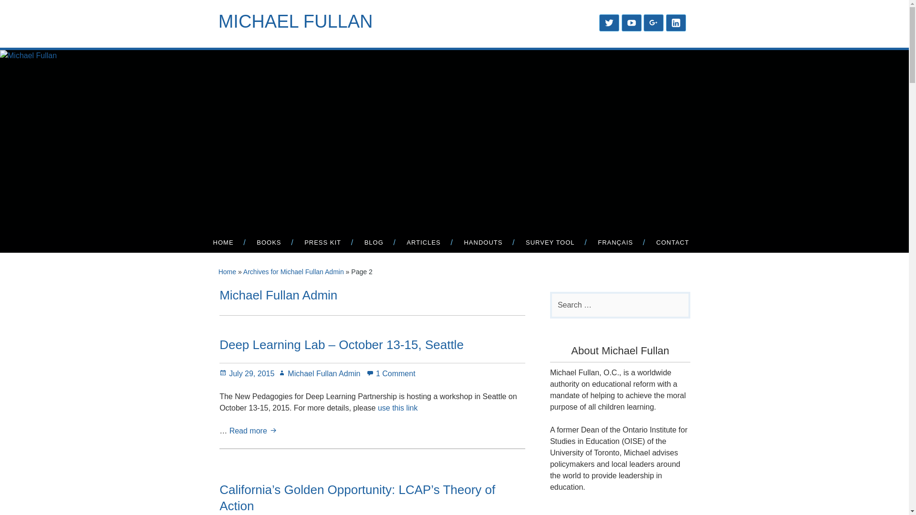  Describe the element at coordinates (223, 242) in the screenshot. I see `HOME` at that location.